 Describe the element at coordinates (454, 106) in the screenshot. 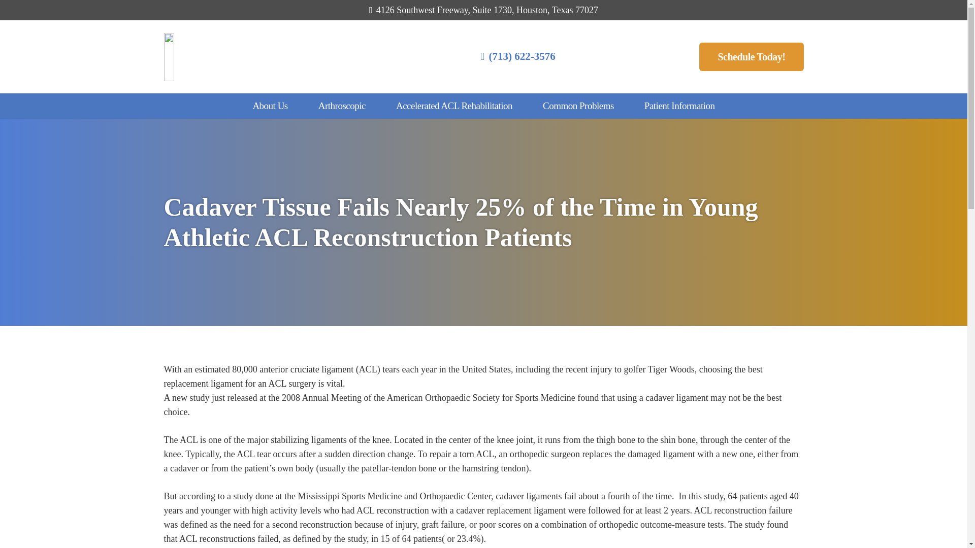

I see `Accelerated ACL Rehabilitation` at that location.